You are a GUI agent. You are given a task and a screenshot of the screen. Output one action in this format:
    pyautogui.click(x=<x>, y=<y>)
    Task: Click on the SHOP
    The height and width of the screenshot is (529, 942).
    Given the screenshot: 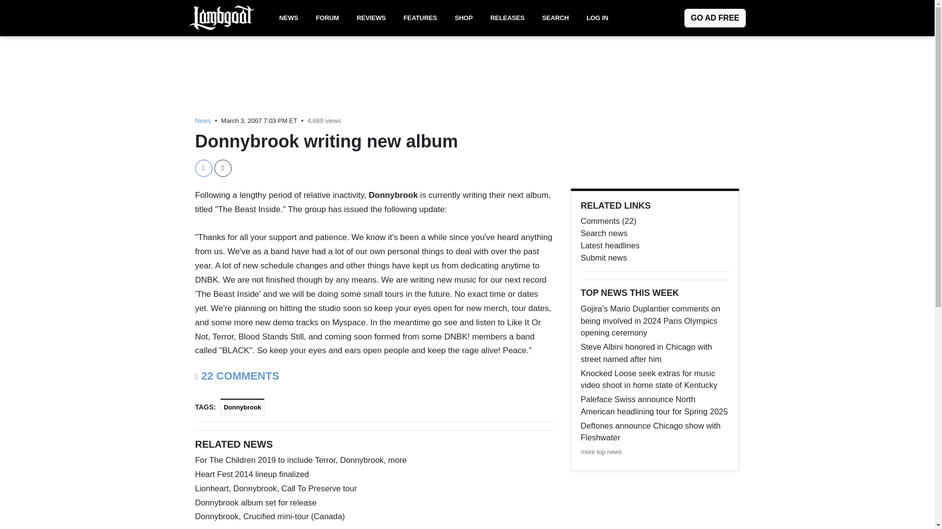 What is the action you would take?
    pyautogui.click(x=464, y=18)
    